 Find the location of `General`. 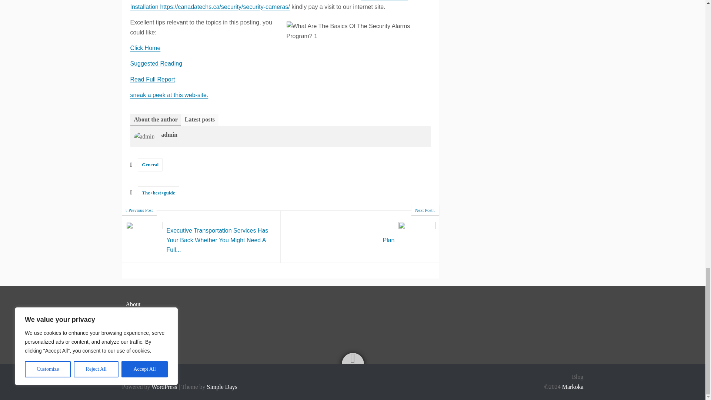

General is located at coordinates (150, 164).